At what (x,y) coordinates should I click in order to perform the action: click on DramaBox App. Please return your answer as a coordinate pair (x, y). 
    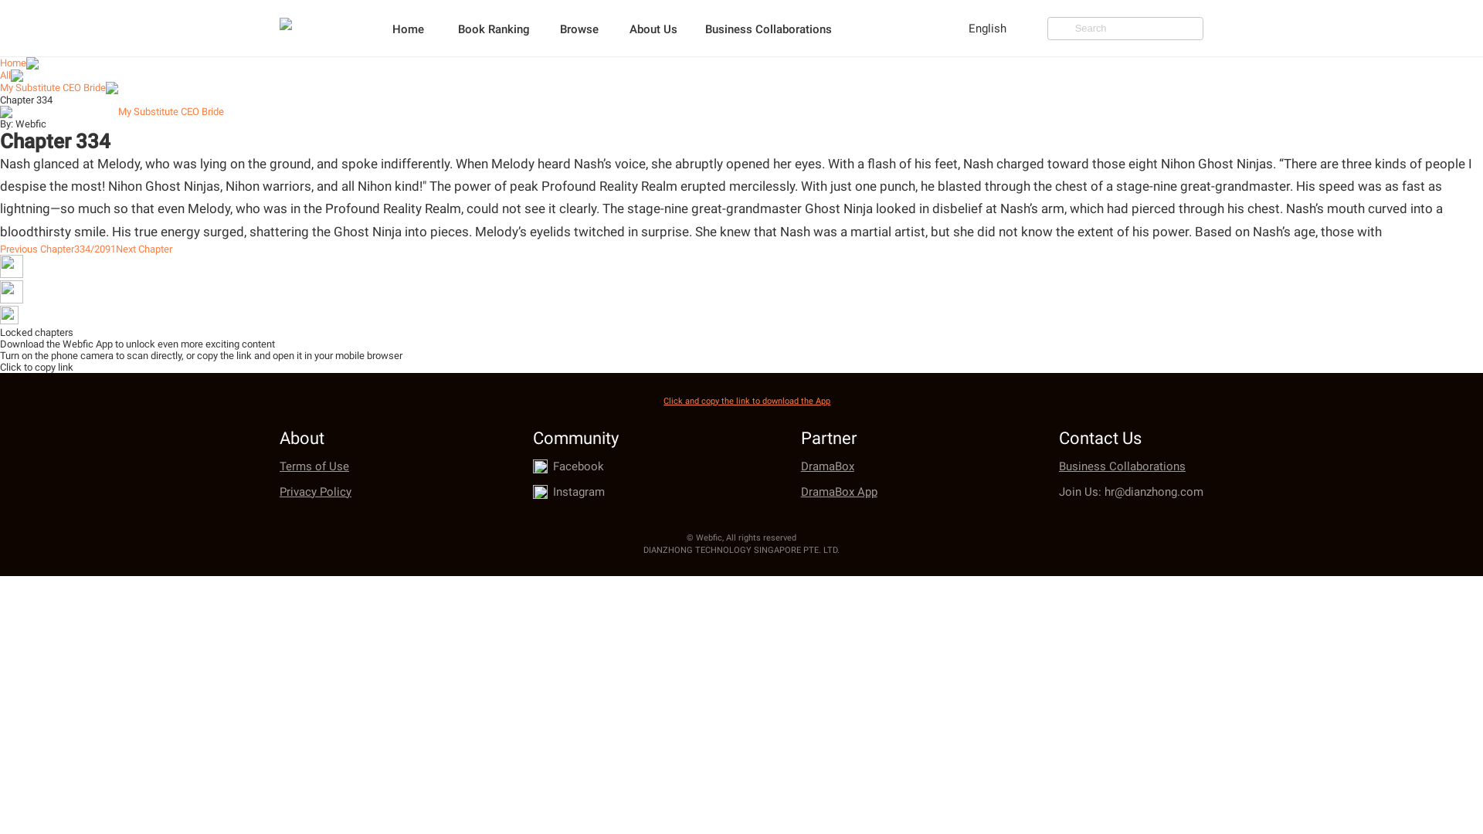
    Looking at the image, I should click on (839, 491).